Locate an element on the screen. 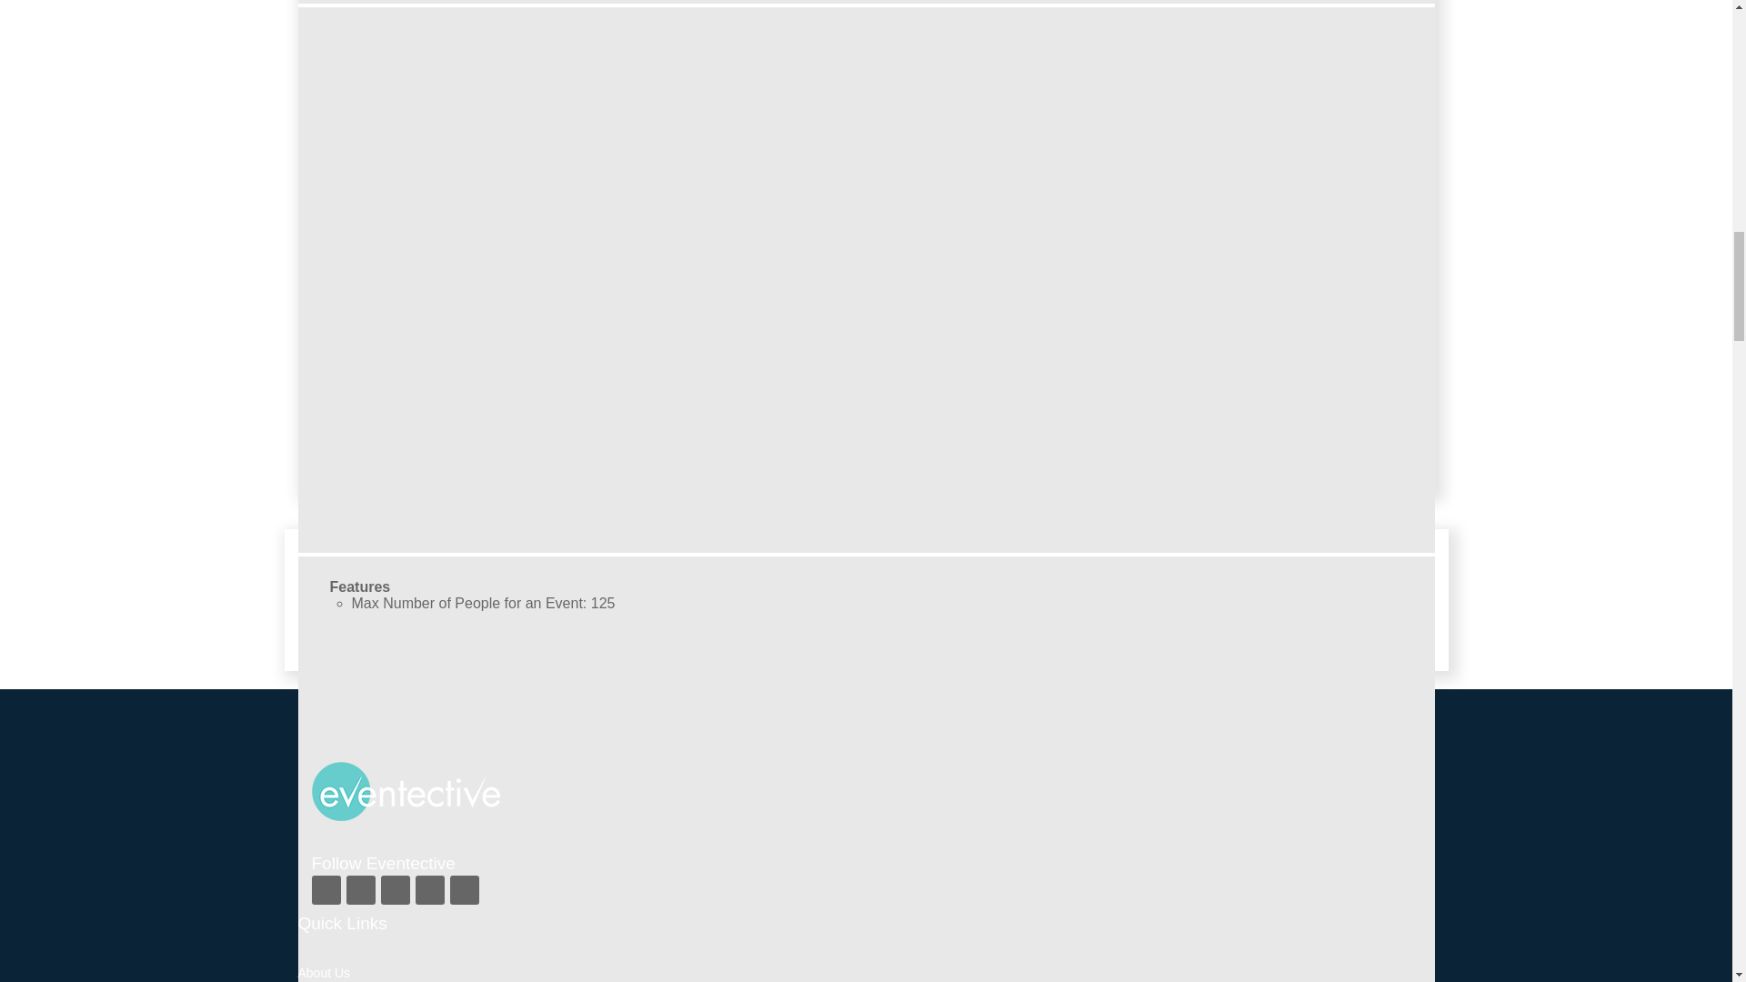 The width and height of the screenshot is (1746, 982). Follow on Pinterest is located at coordinates (429, 889).